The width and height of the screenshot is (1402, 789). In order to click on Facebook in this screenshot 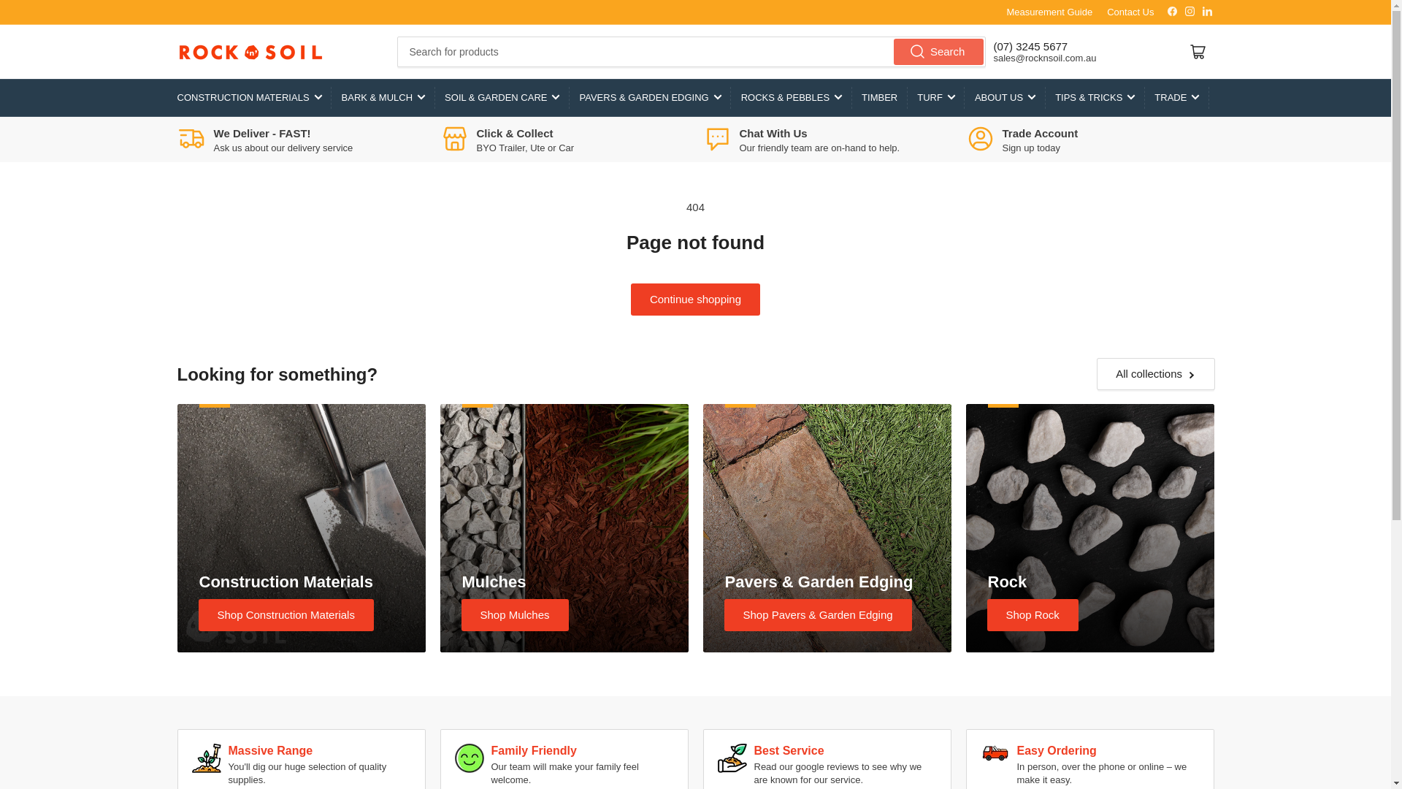, I will do `click(1171, 10)`.